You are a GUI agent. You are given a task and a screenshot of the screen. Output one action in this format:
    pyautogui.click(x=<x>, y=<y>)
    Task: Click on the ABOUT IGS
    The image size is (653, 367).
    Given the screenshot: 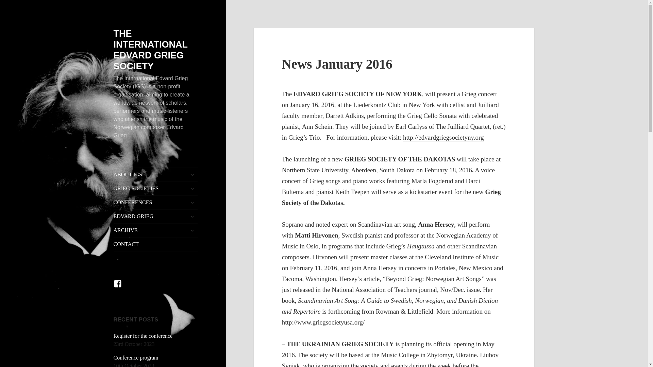 What is the action you would take?
    pyautogui.click(x=156, y=174)
    